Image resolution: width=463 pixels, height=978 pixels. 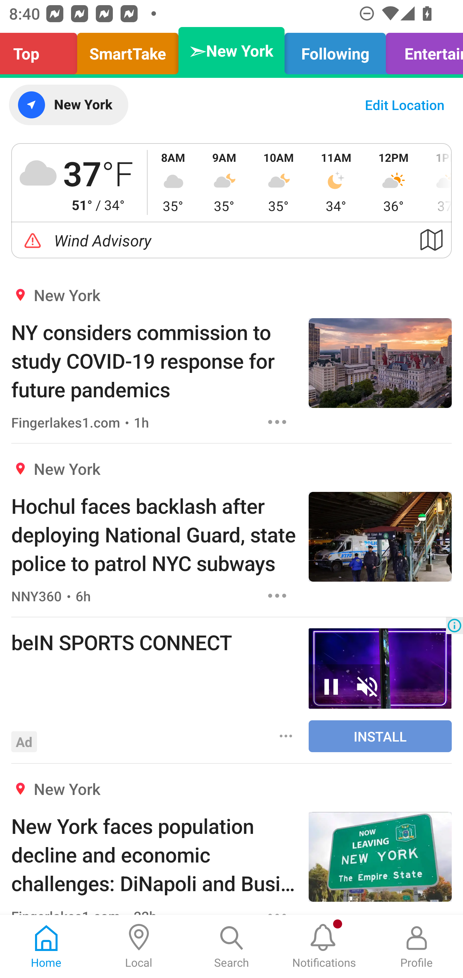 What do you see at coordinates (278, 182) in the screenshot?
I see `10AM 35°` at bounding box center [278, 182].